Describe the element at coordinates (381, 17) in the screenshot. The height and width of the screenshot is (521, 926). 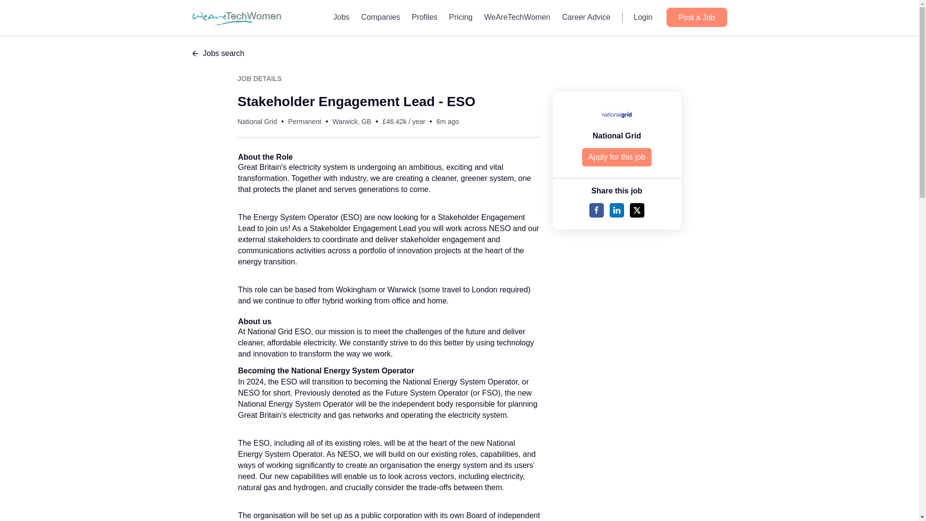
I see `Companies` at that location.